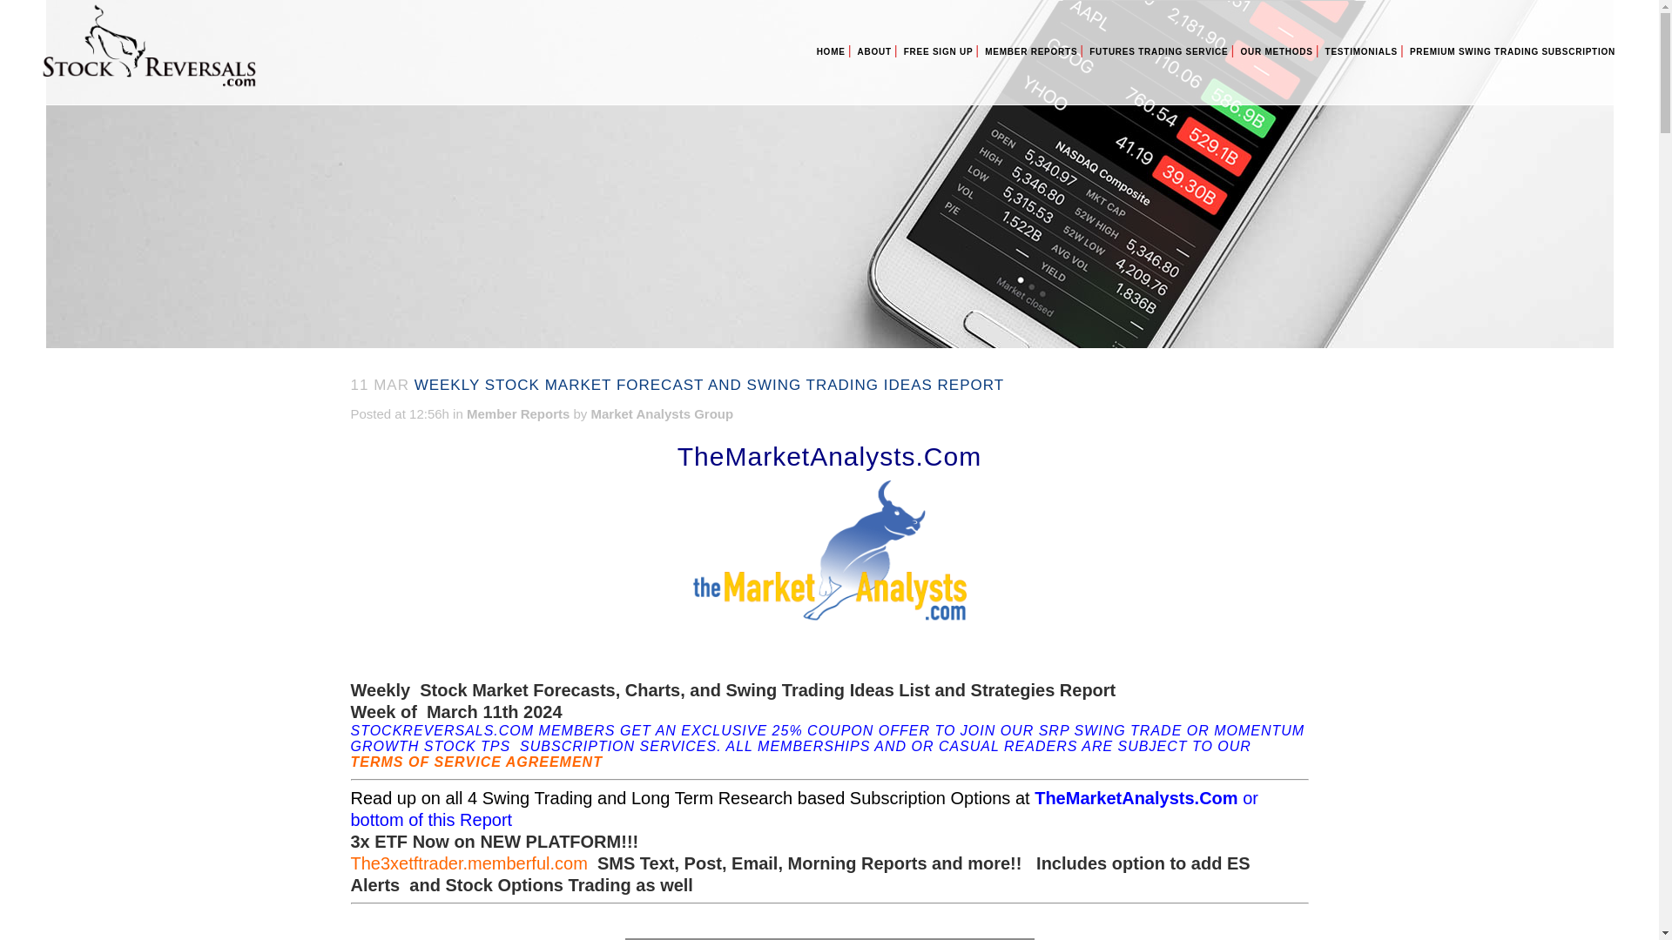  Describe the element at coordinates (1276, 52) in the screenshot. I see `OUR METHODS` at that location.